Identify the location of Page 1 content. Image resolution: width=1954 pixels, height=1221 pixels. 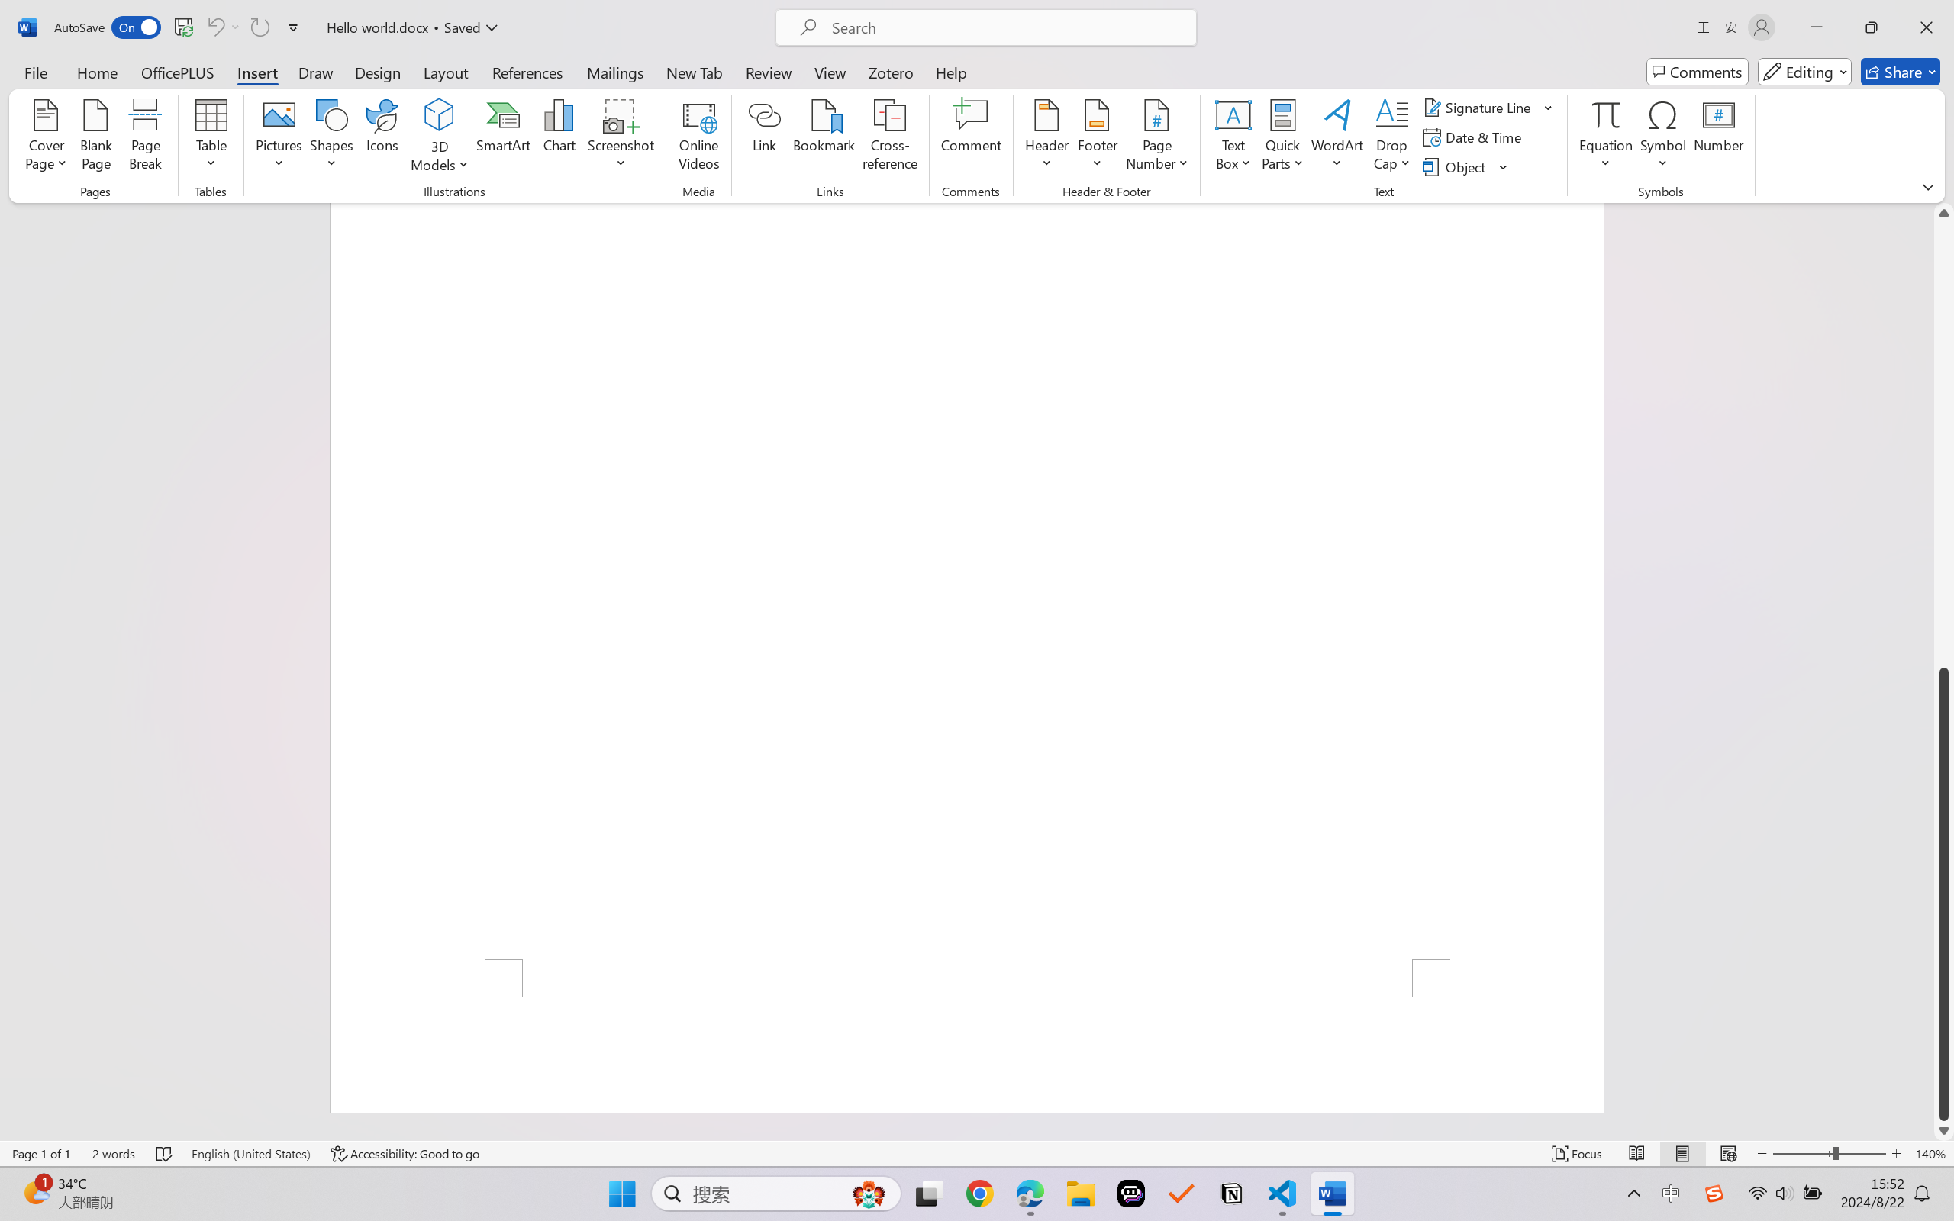
(966, 581).